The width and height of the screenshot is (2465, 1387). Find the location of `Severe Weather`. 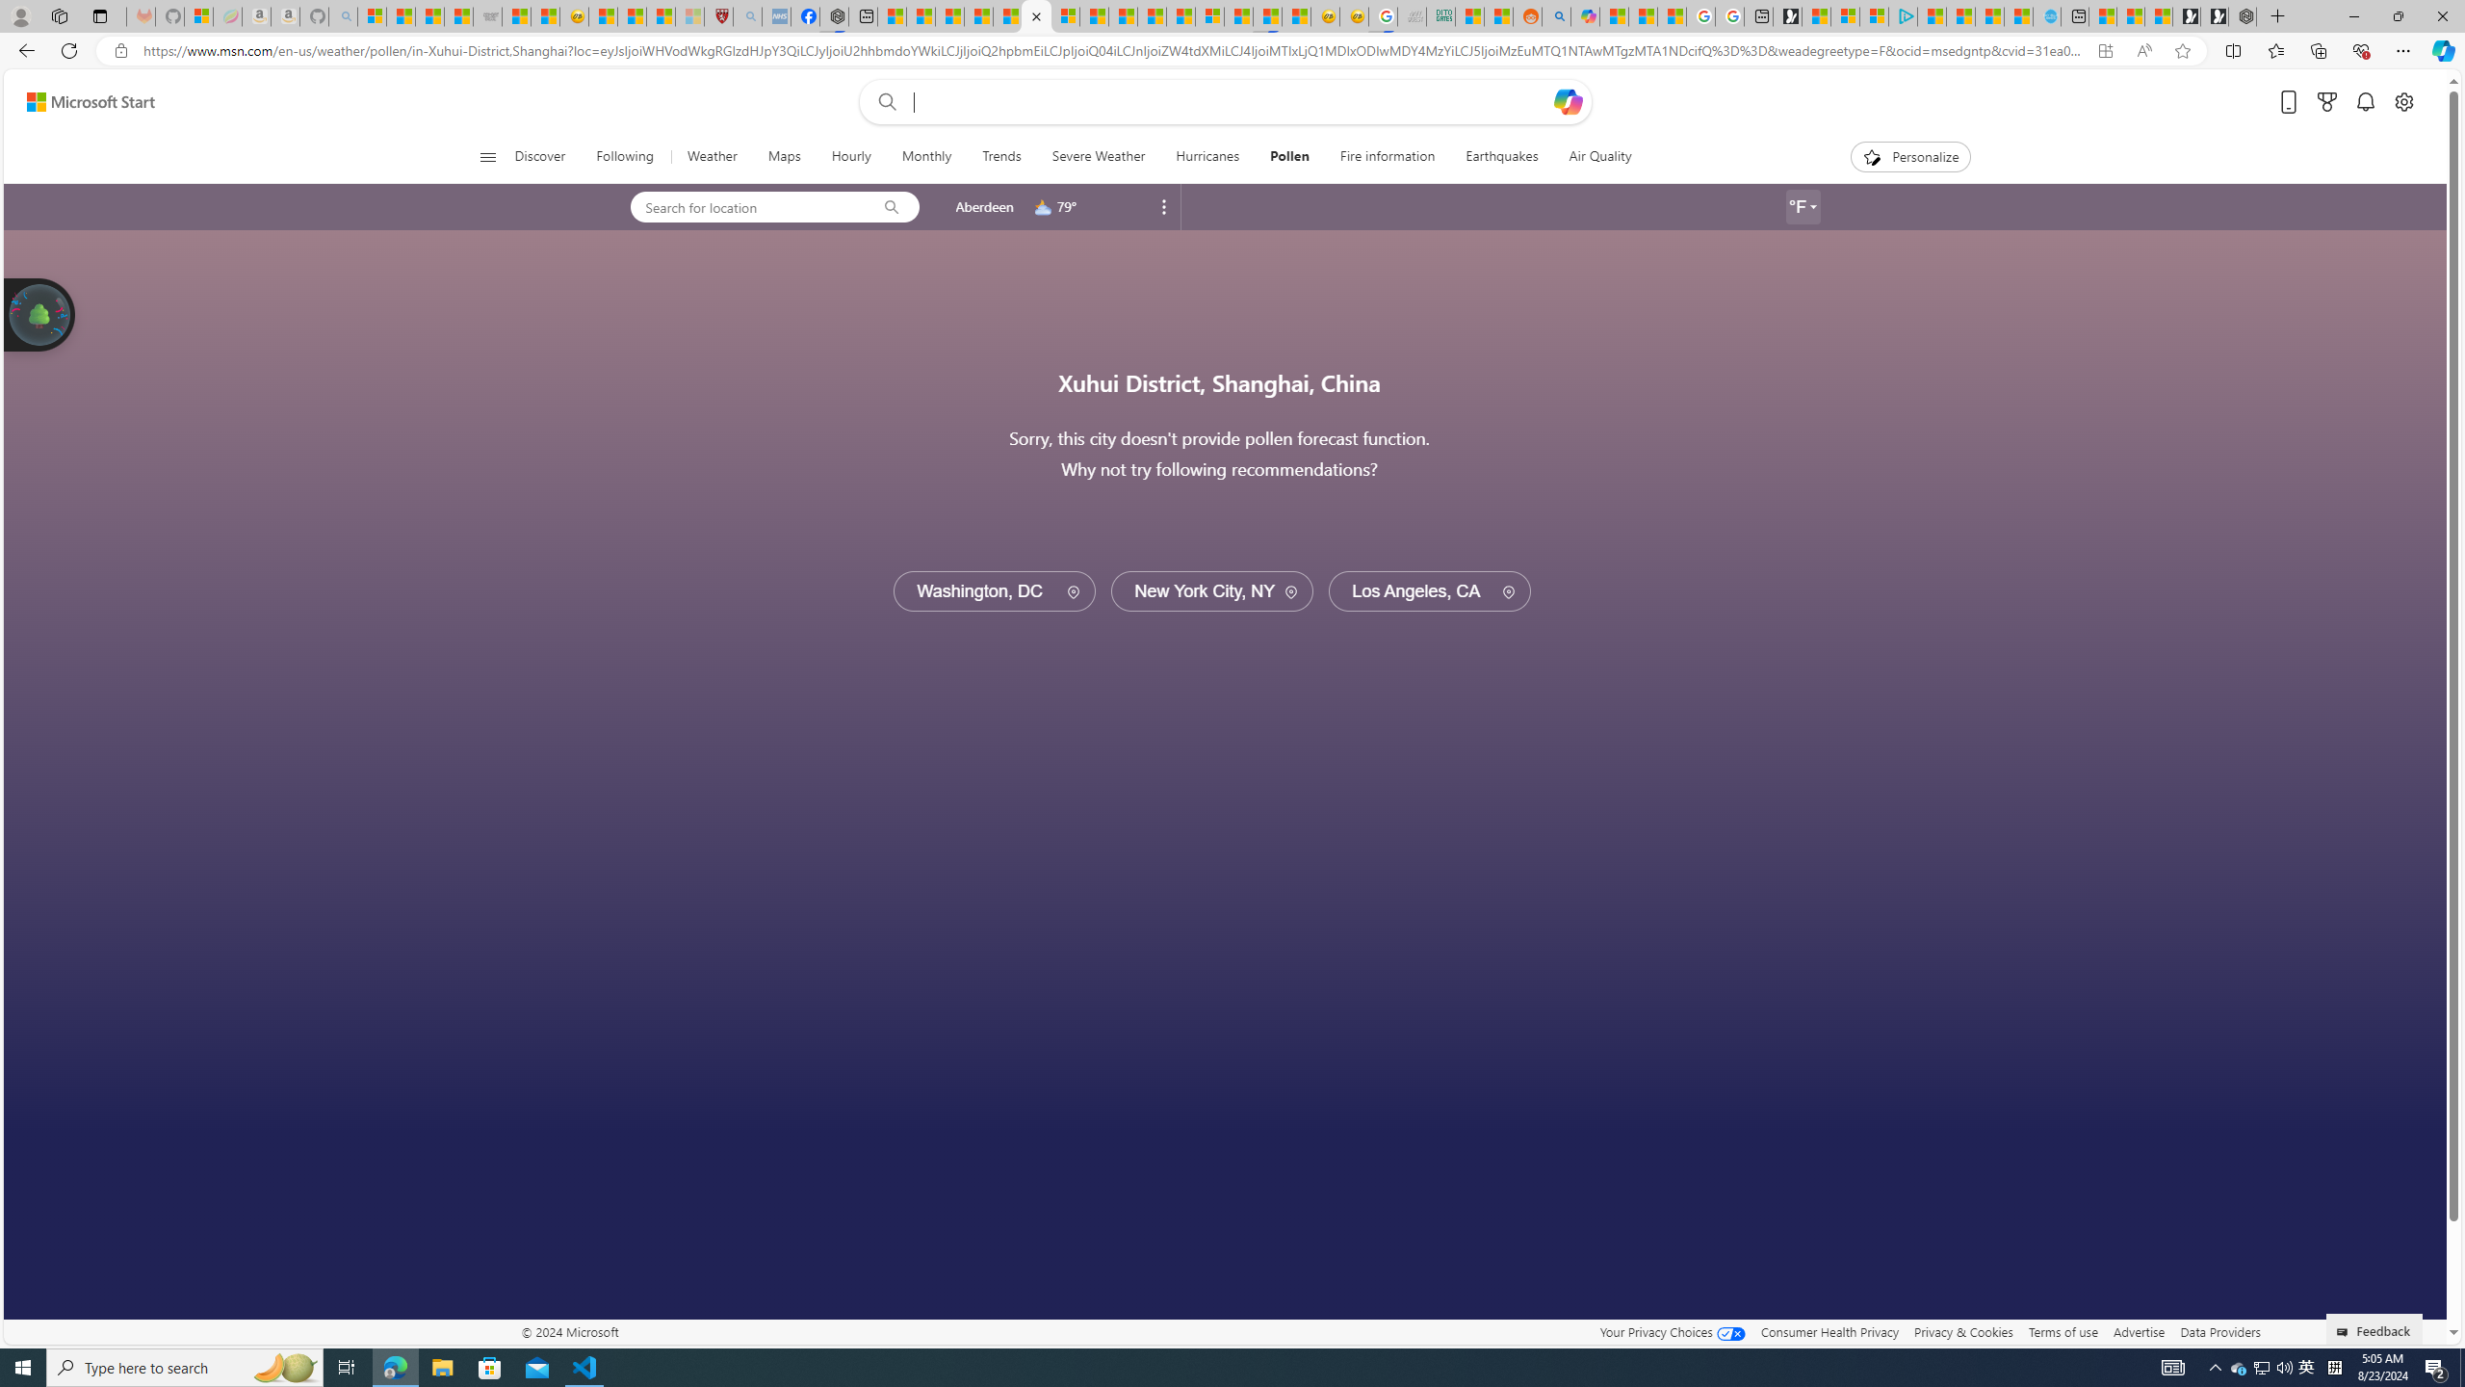

Severe Weather is located at coordinates (1100, 157).